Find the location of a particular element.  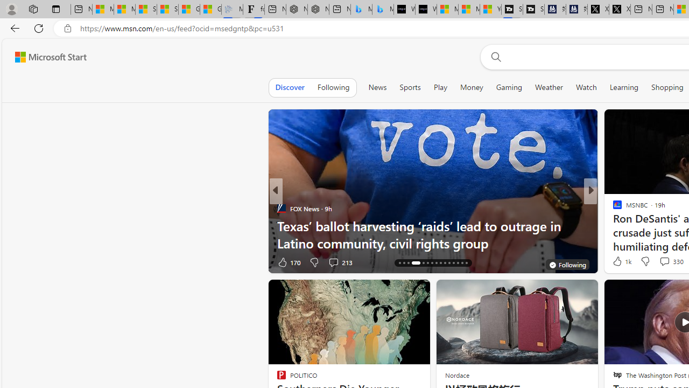

Stacker is located at coordinates (613, 208).